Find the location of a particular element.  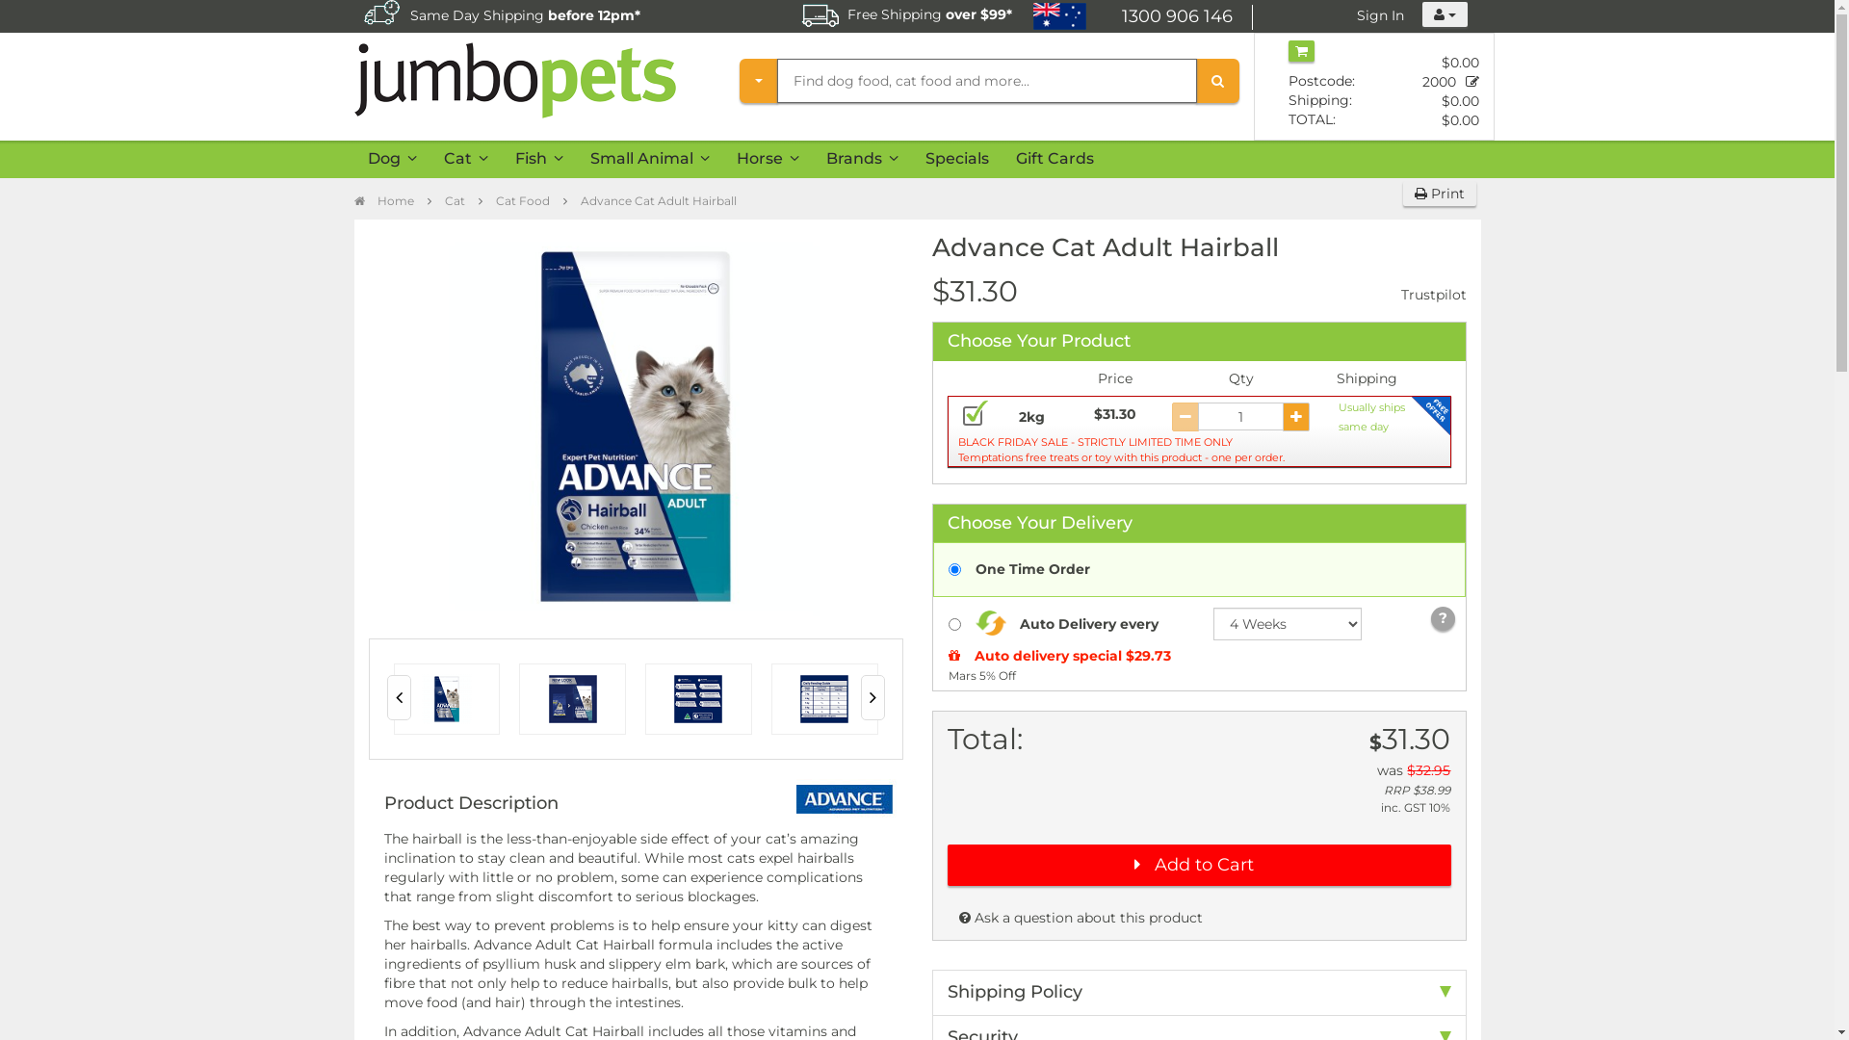

Print is located at coordinates (1439, 194).